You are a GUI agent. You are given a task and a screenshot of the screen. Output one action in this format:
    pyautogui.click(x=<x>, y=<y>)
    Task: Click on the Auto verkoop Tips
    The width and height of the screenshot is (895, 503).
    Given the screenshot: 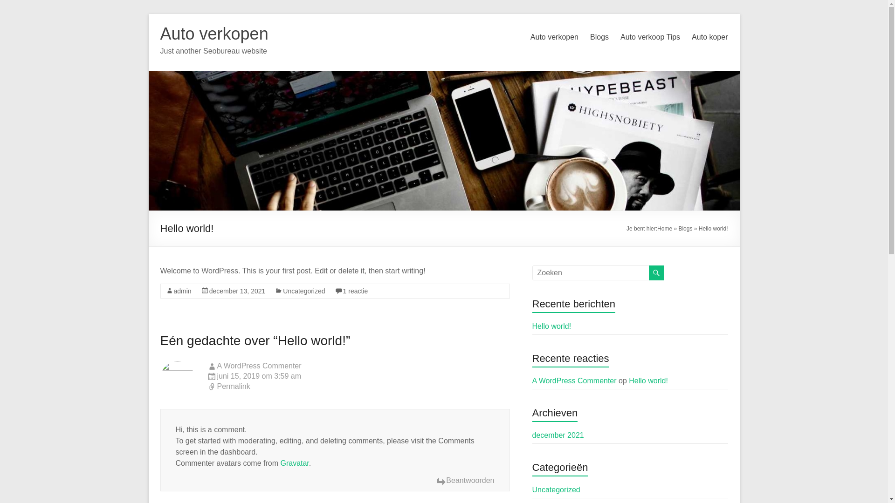 What is the action you would take?
    pyautogui.click(x=650, y=37)
    